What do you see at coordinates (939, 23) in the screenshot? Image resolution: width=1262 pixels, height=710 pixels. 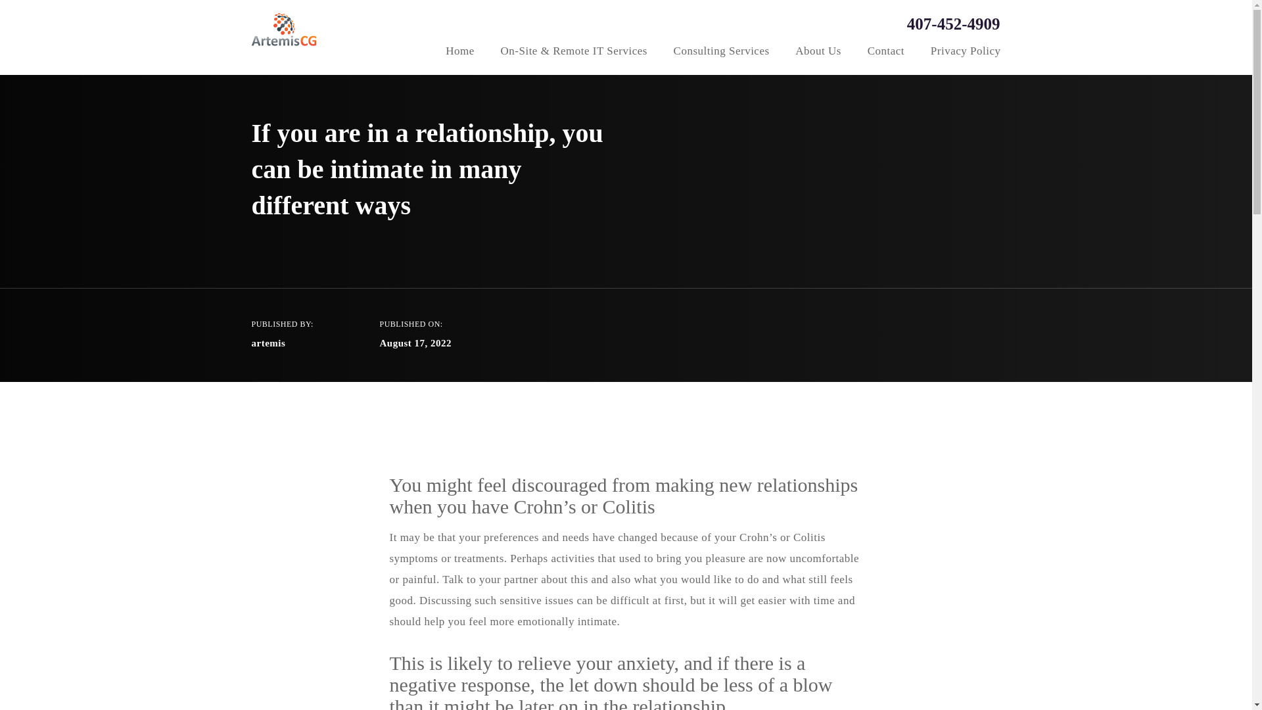 I see `407-452-4909` at bounding box center [939, 23].